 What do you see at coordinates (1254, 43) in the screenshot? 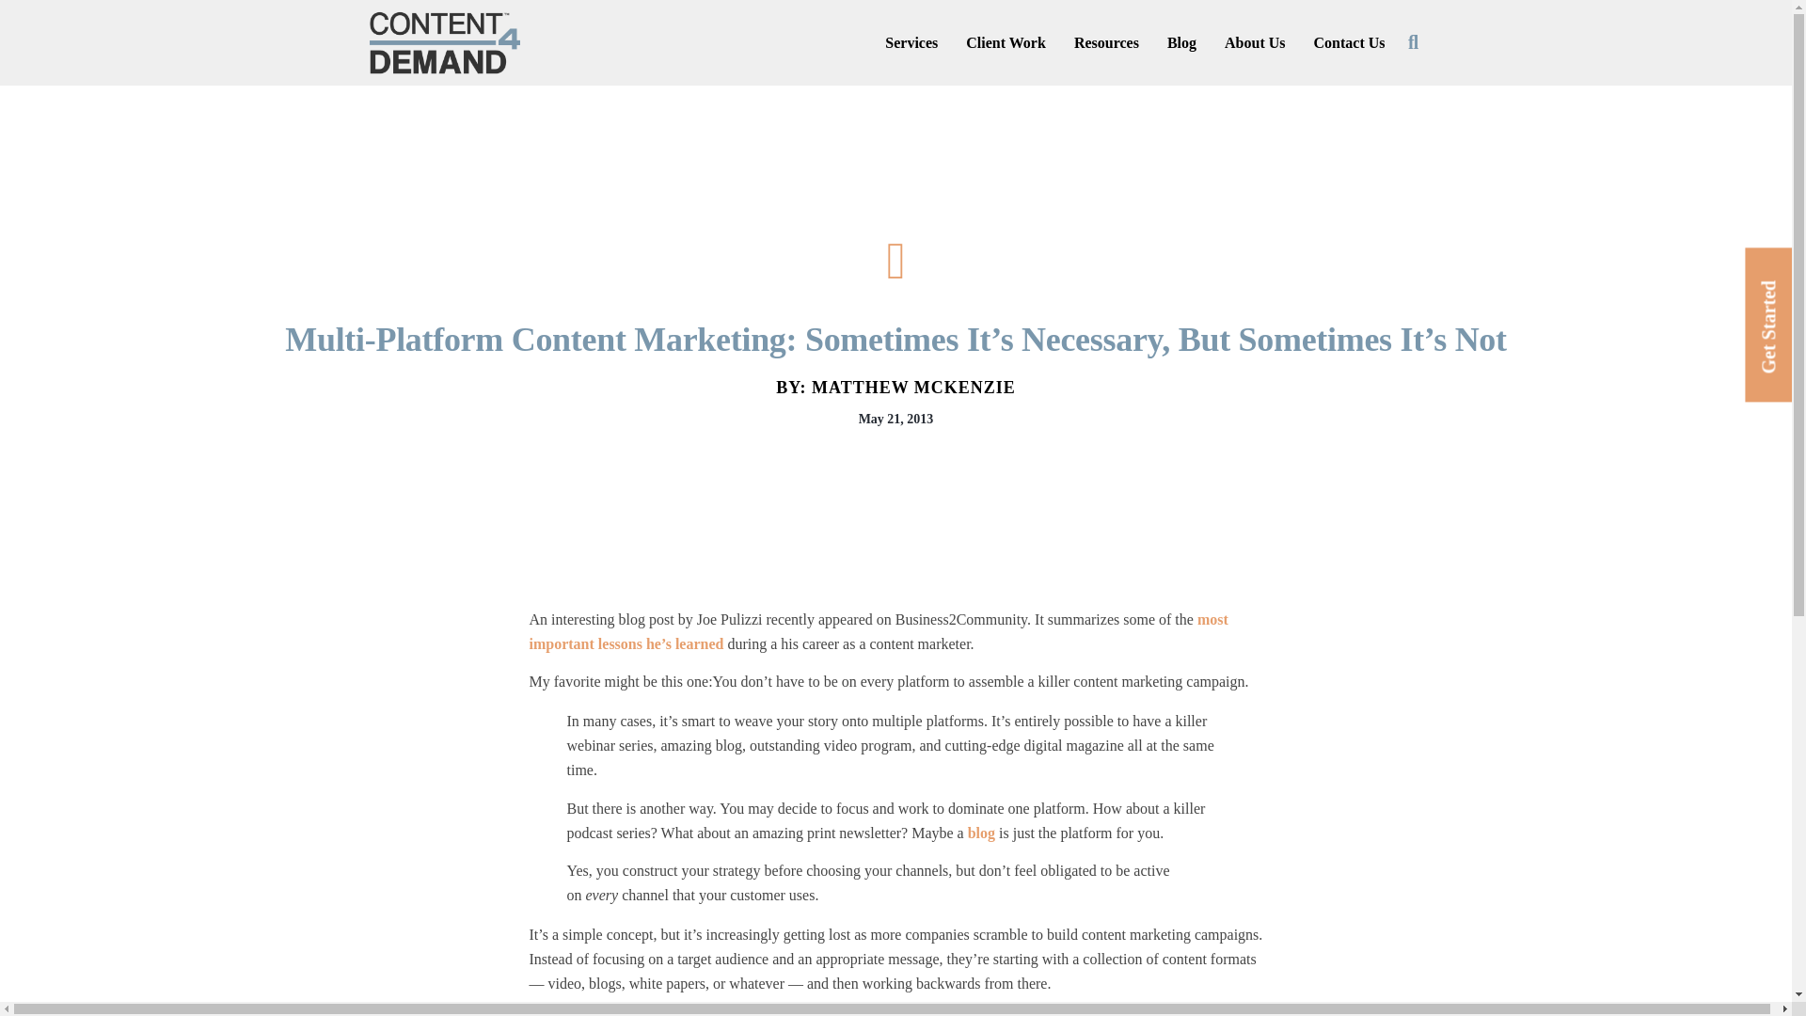
I see `About Us` at bounding box center [1254, 43].